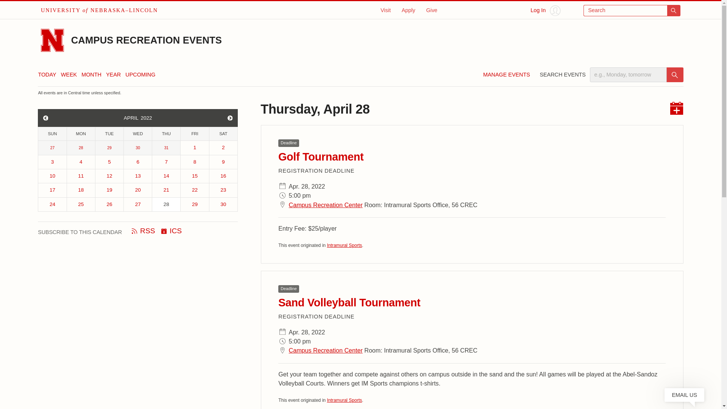 The image size is (727, 409). I want to click on Saturday, so click(223, 134).